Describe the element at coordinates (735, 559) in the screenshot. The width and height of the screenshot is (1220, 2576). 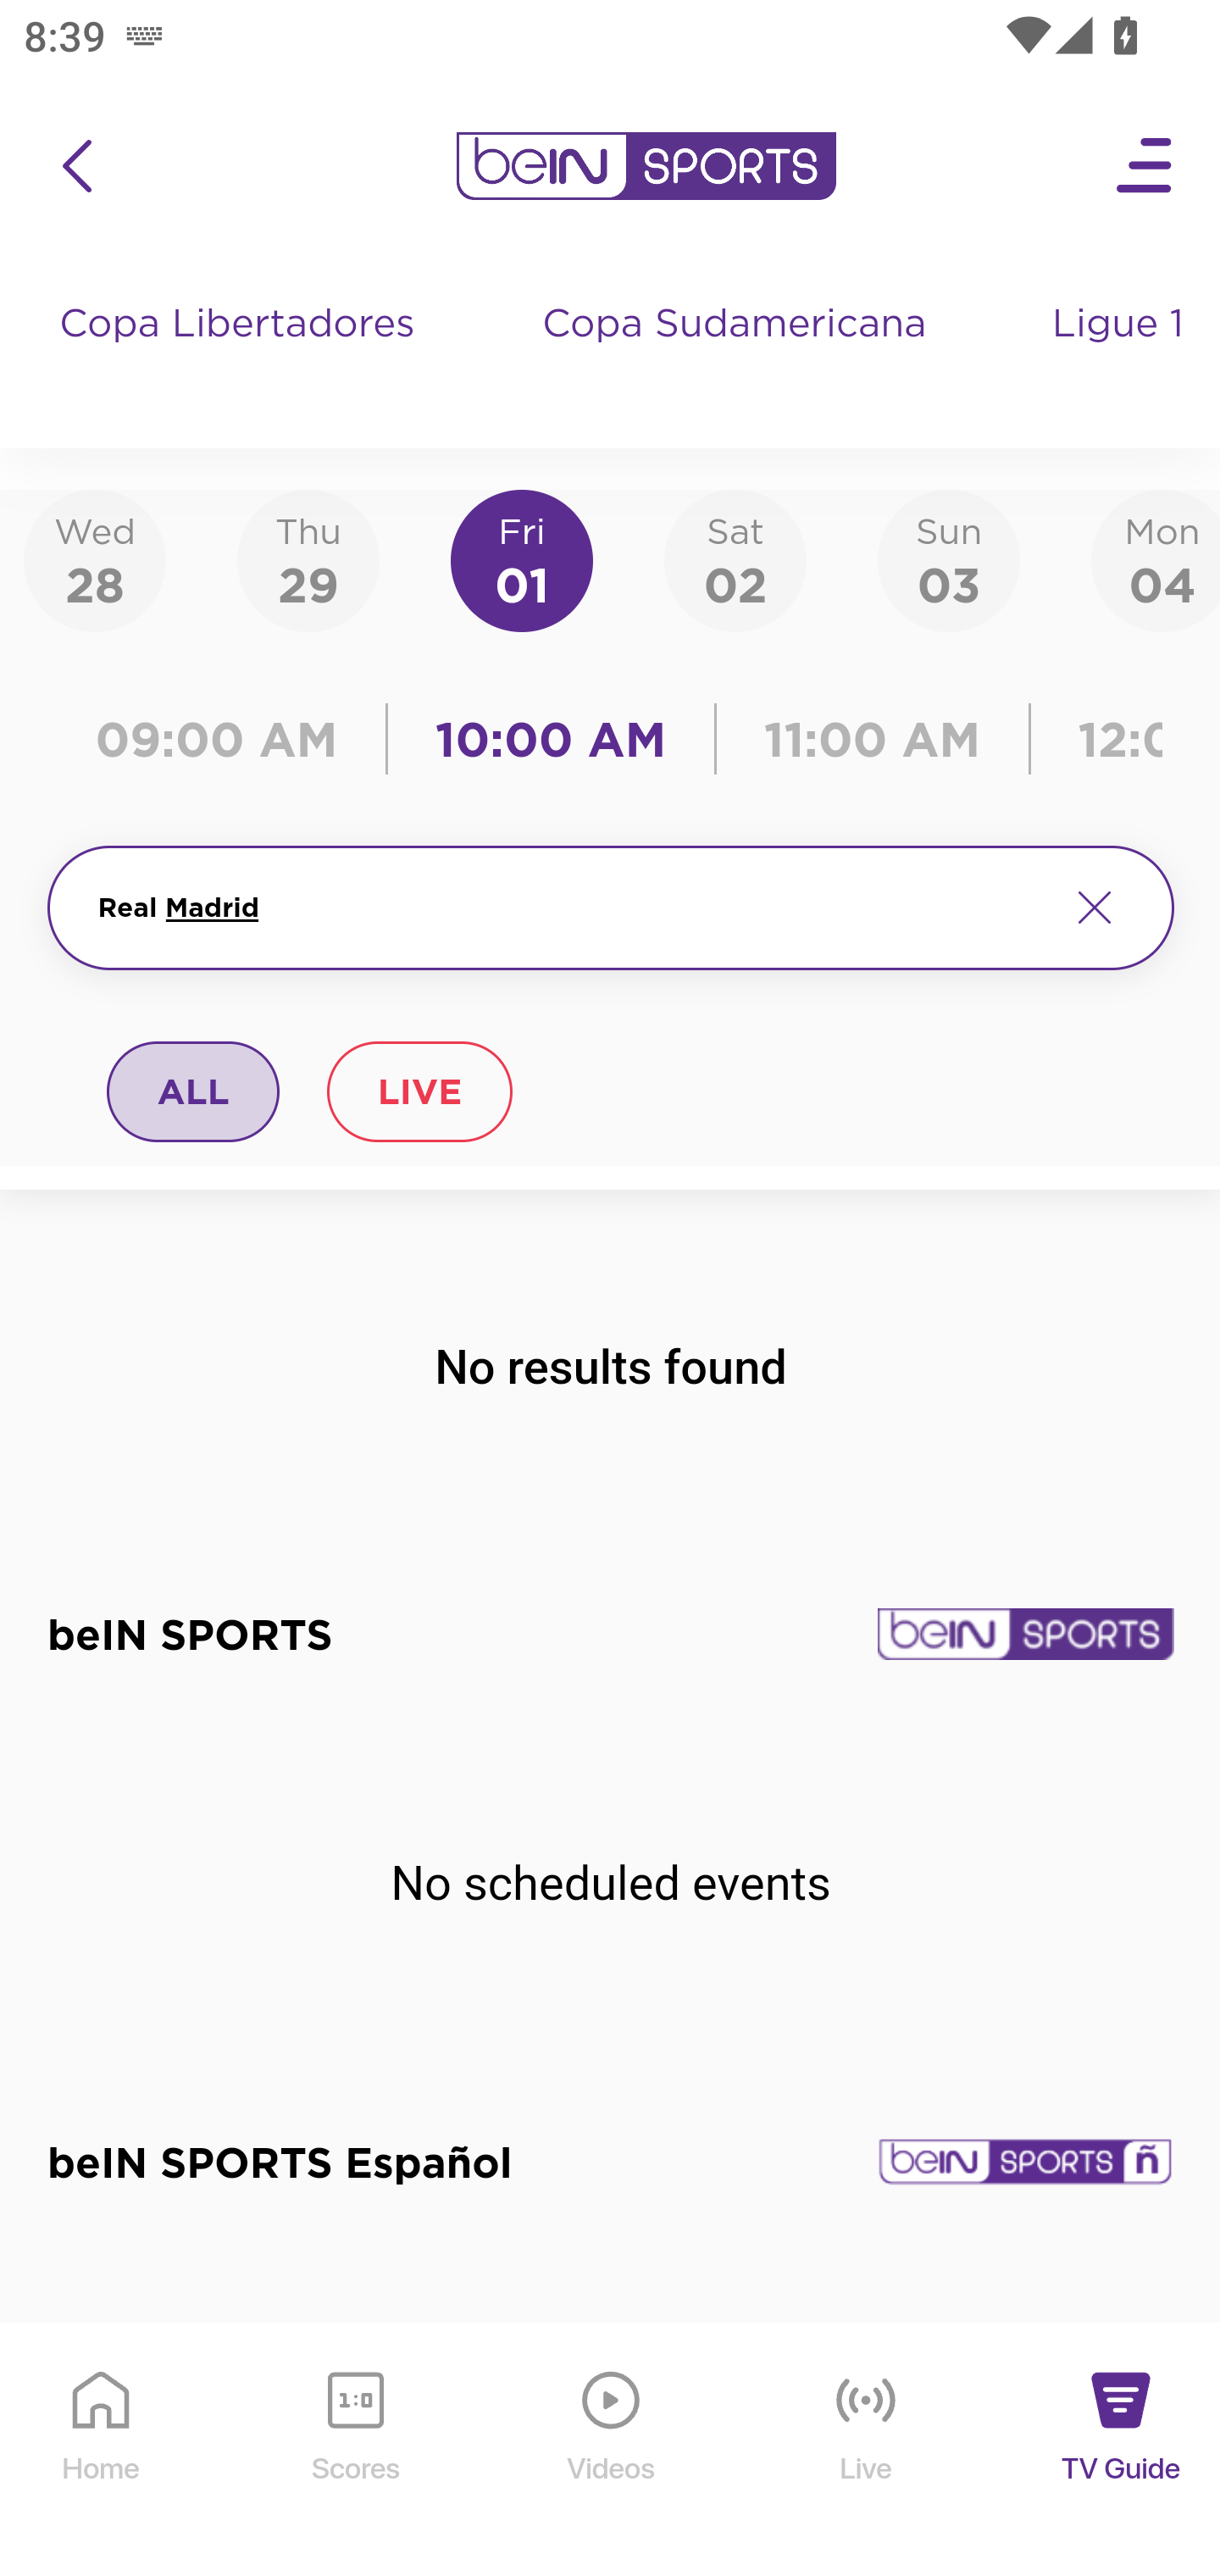
I see `Sat02` at that location.